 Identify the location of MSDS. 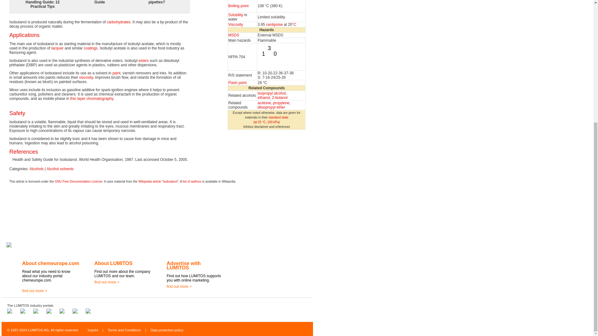
(234, 35).